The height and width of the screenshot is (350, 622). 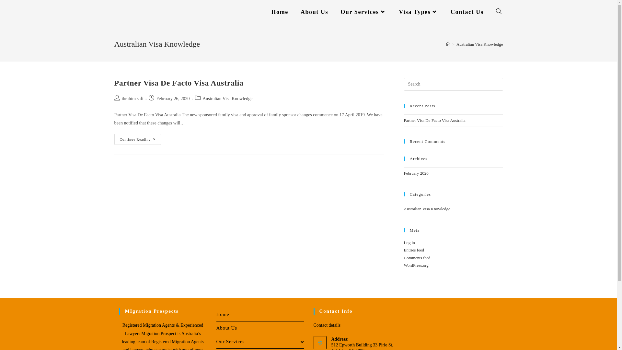 I want to click on Visa Types, so click(x=419, y=12).